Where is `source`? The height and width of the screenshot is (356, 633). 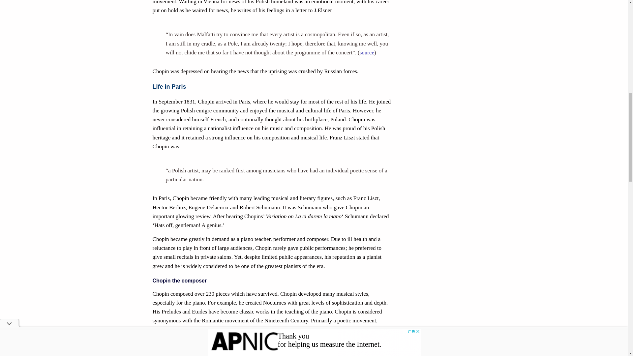 source is located at coordinates (367, 52).